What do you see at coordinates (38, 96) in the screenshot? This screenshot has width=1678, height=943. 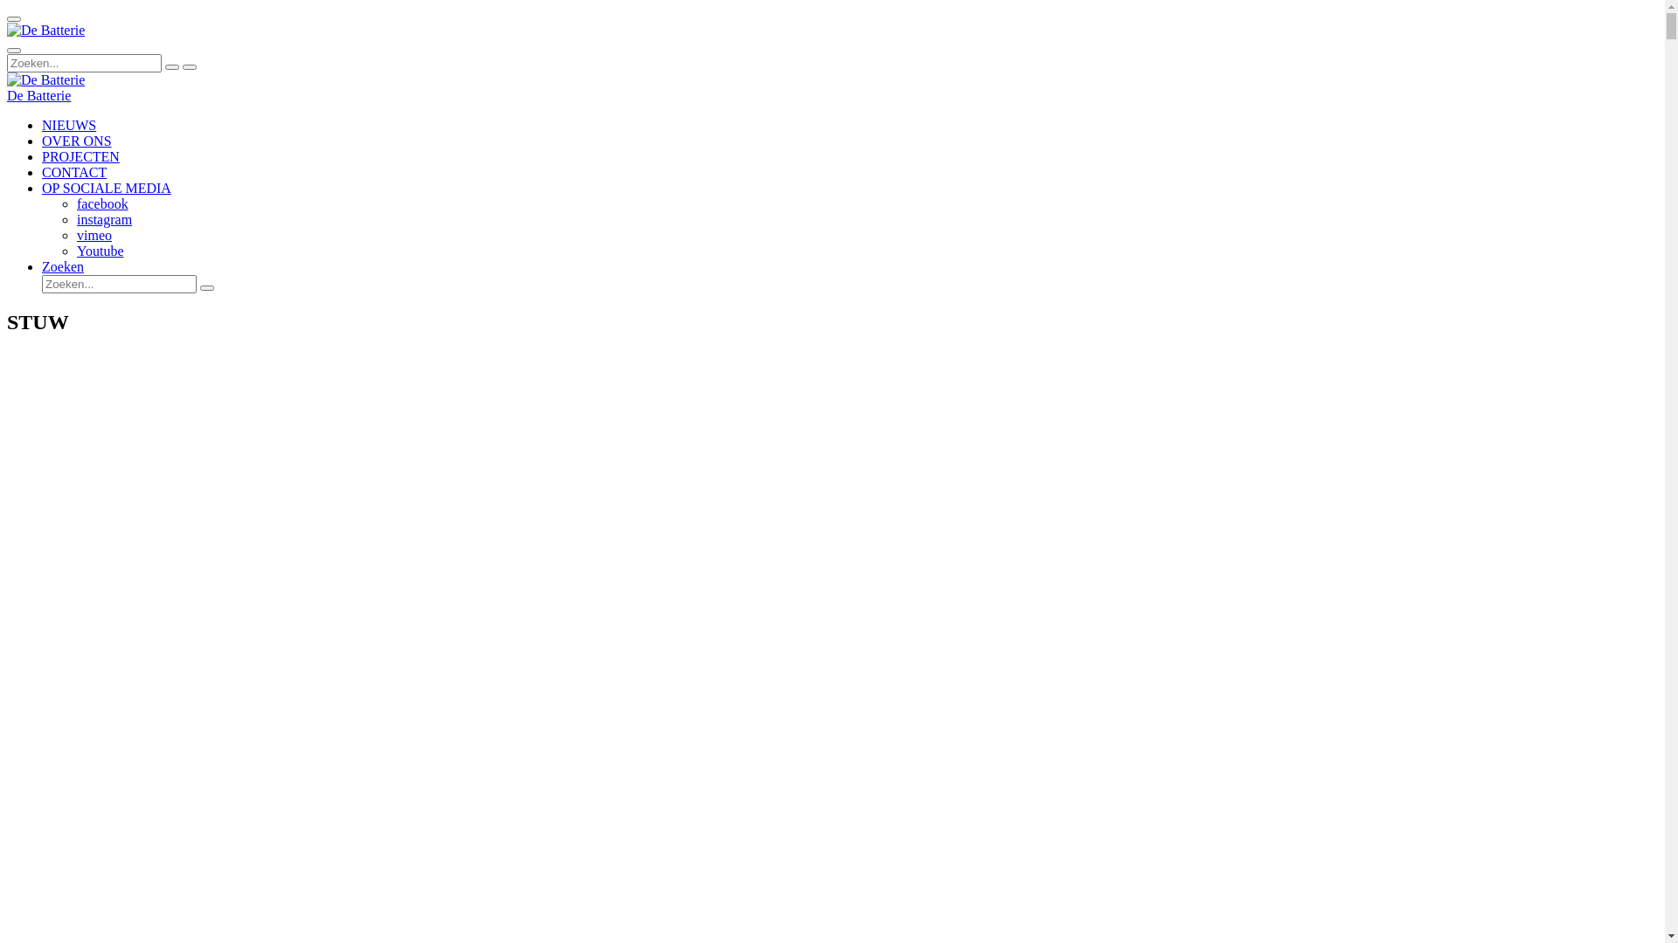 I see `De Batterie` at bounding box center [38, 96].